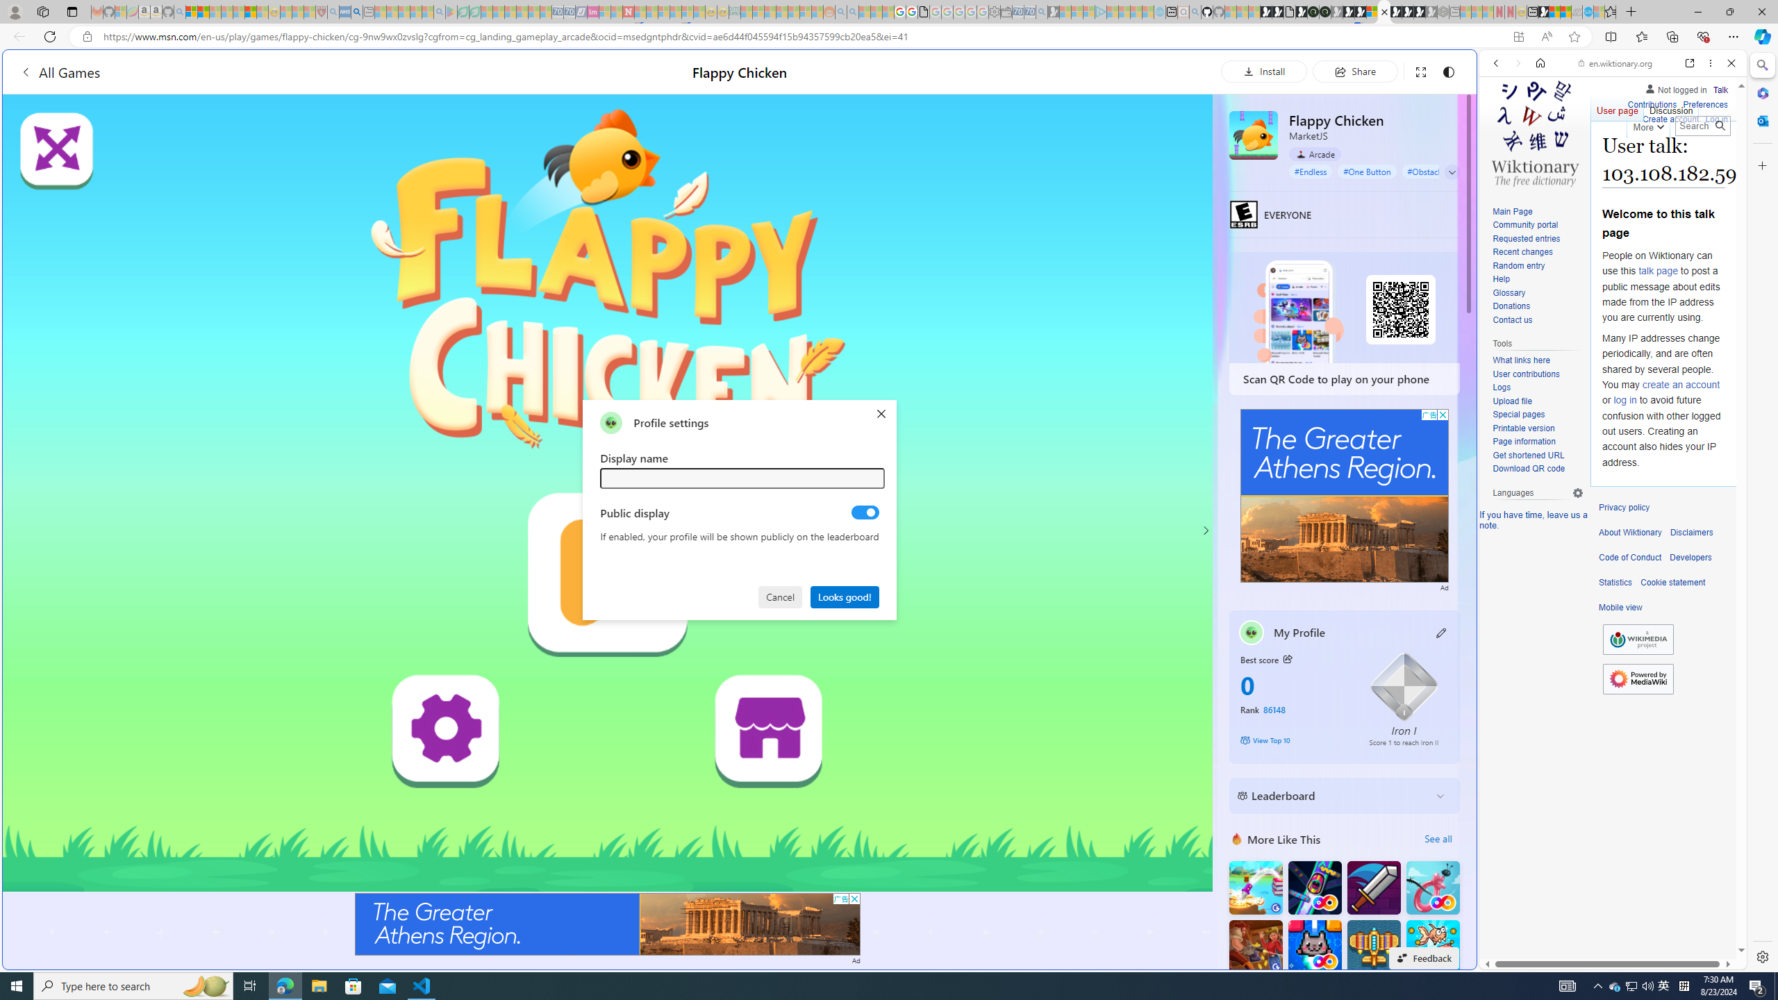 This screenshot has height=1000, width=1778. I want to click on Class: control, so click(1452, 172).